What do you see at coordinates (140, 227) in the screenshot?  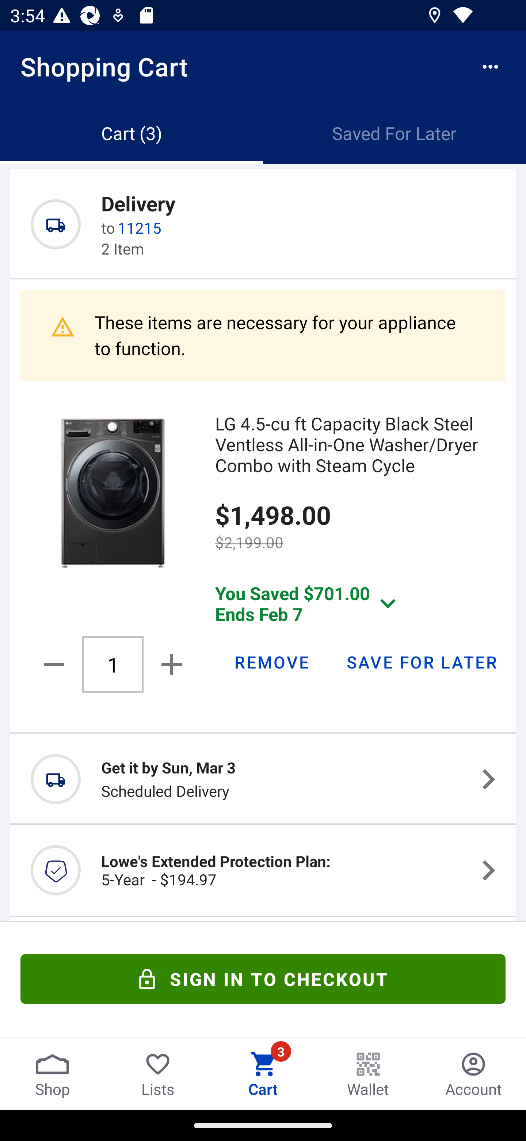 I see `11215` at bounding box center [140, 227].